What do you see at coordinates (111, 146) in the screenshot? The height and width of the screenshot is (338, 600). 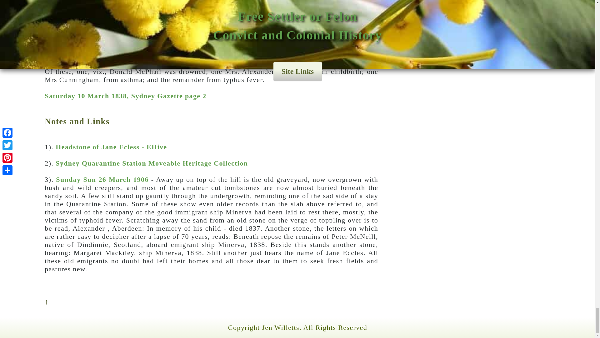 I see `Headstone of Jane Ecless - EHive` at bounding box center [111, 146].